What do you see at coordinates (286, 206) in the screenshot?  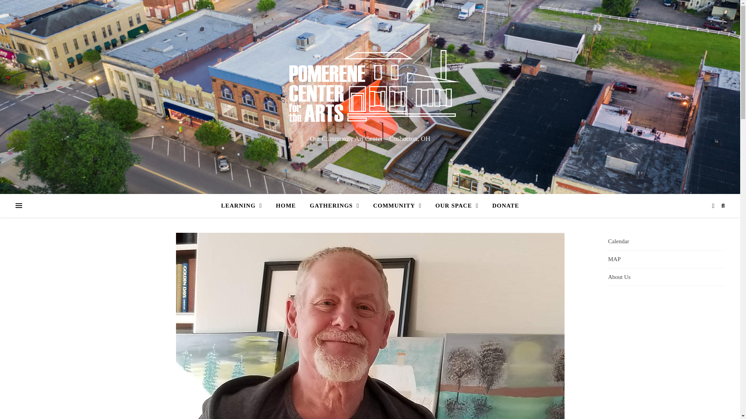 I see `HOME` at bounding box center [286, 206].